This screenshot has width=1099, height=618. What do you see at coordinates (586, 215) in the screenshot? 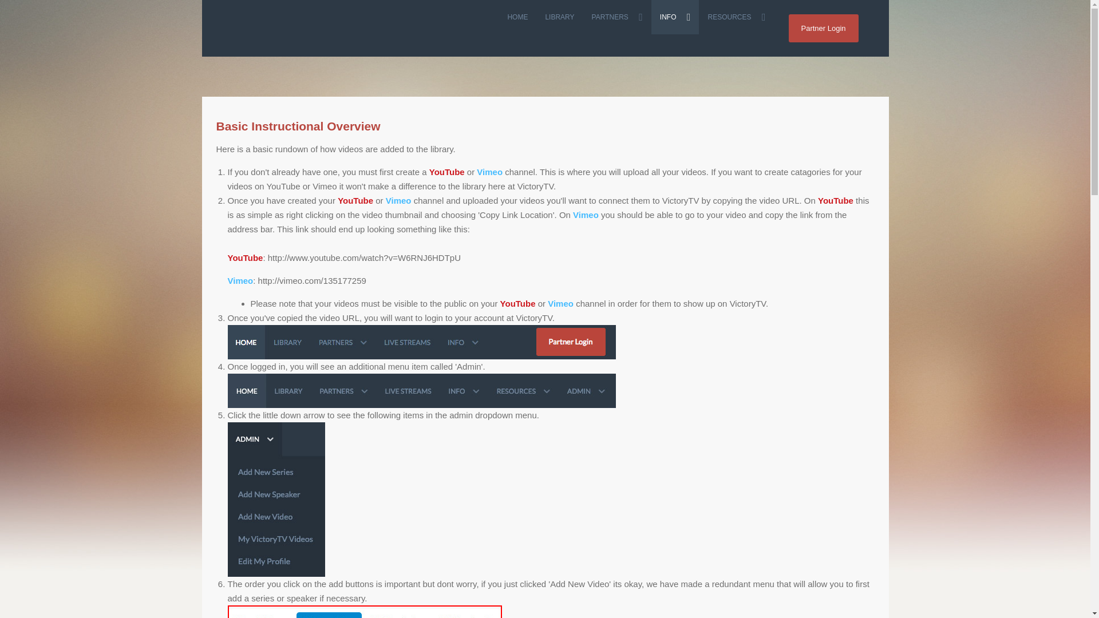
I see `Vimeo` at bounding box center [586, 215].